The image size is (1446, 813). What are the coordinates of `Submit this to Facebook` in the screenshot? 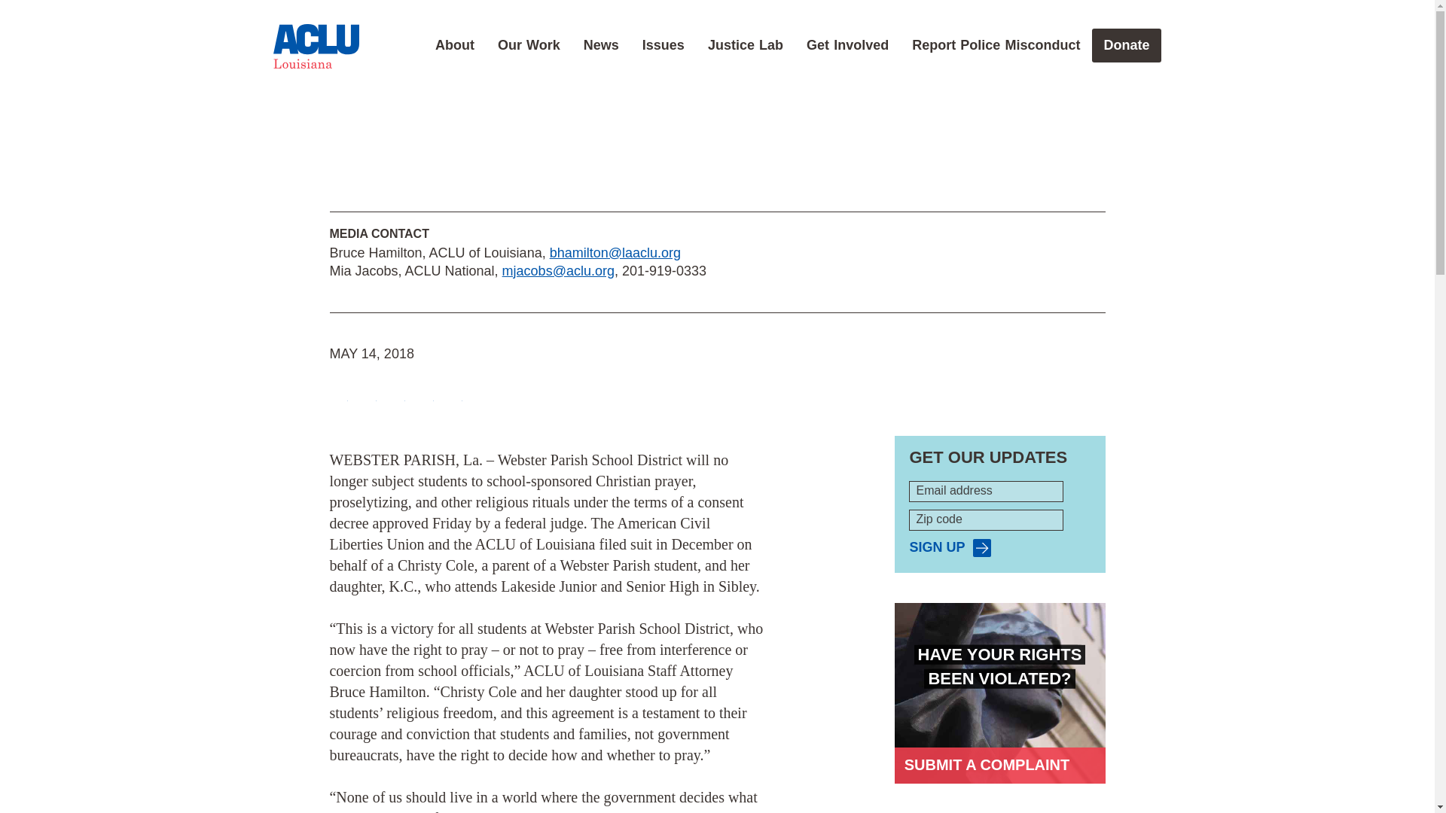 It's located at (339, 393).